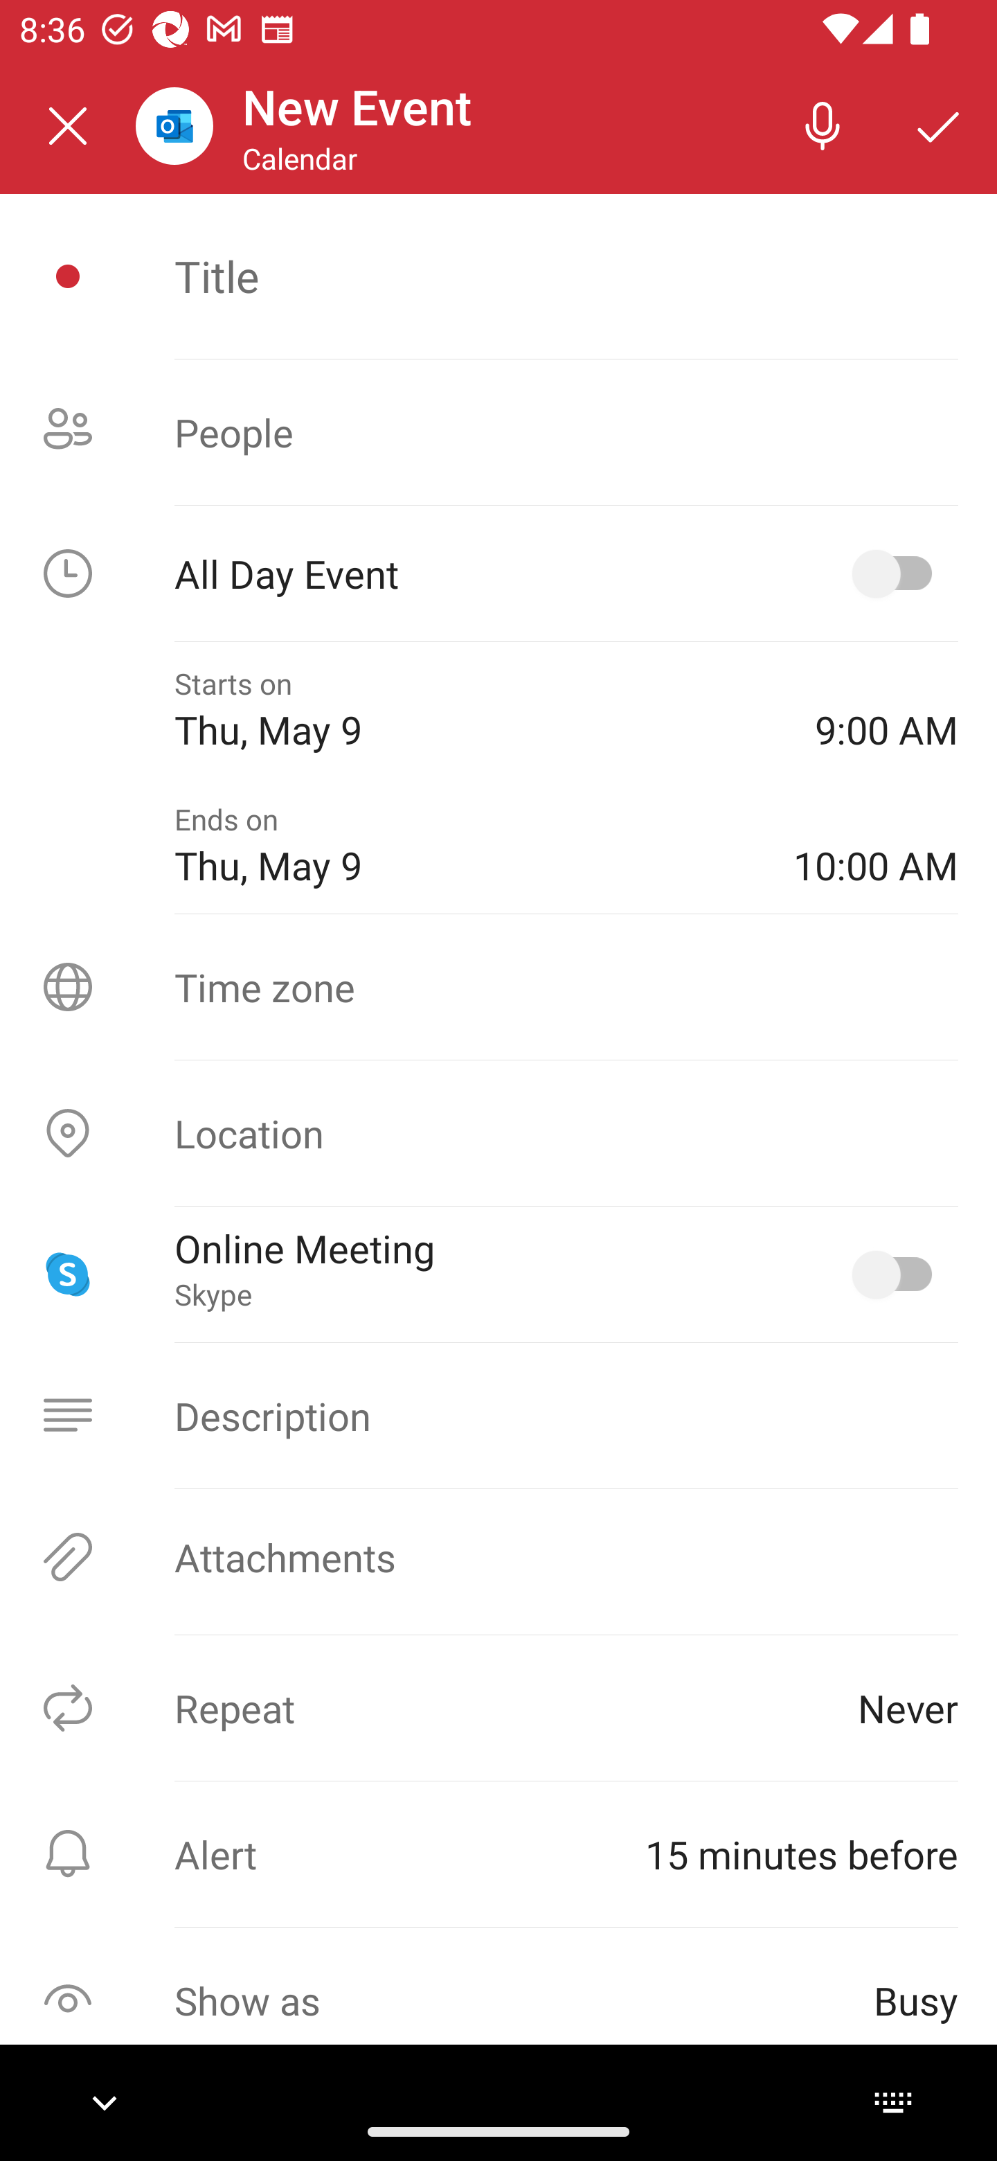 The width and height of the screenshot is (997, 2161). I want to click on Description, so click(498, 1415).